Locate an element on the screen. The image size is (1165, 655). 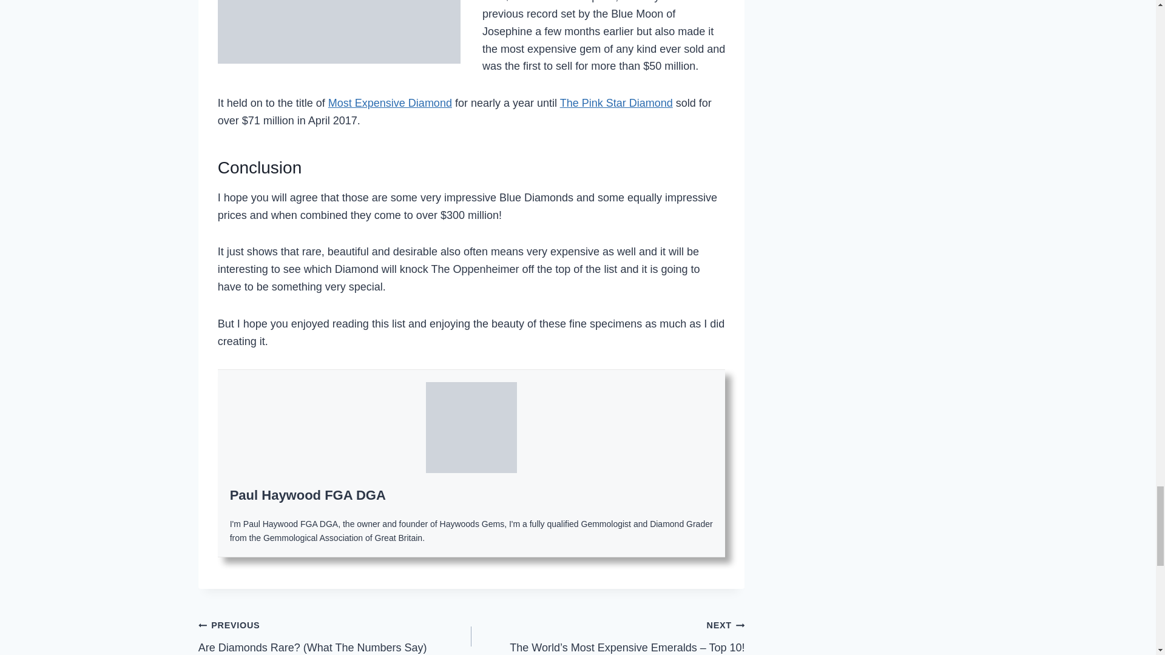
Paul Haywood FGA DGA is located at coordinates (307, 495).